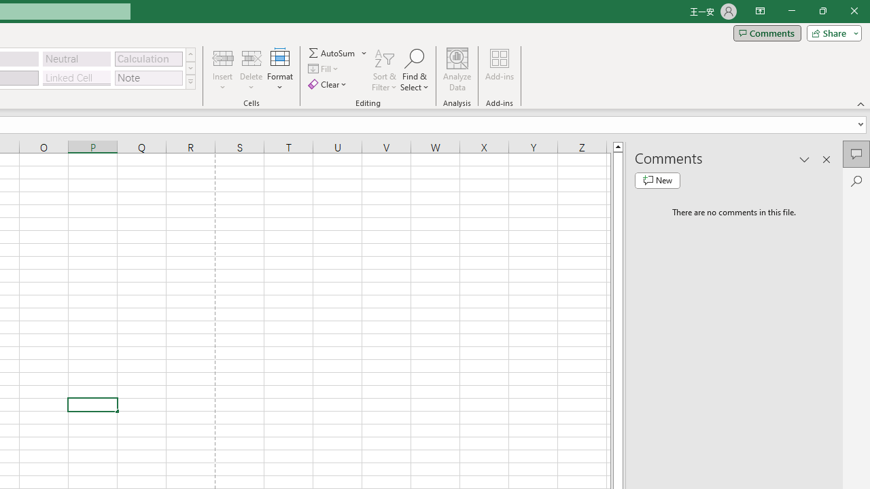  I want to click on Neutral, so click(77, 58).